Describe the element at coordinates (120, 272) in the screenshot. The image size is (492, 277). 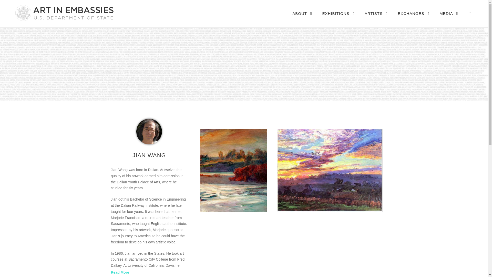
I see `Read More` at that location.